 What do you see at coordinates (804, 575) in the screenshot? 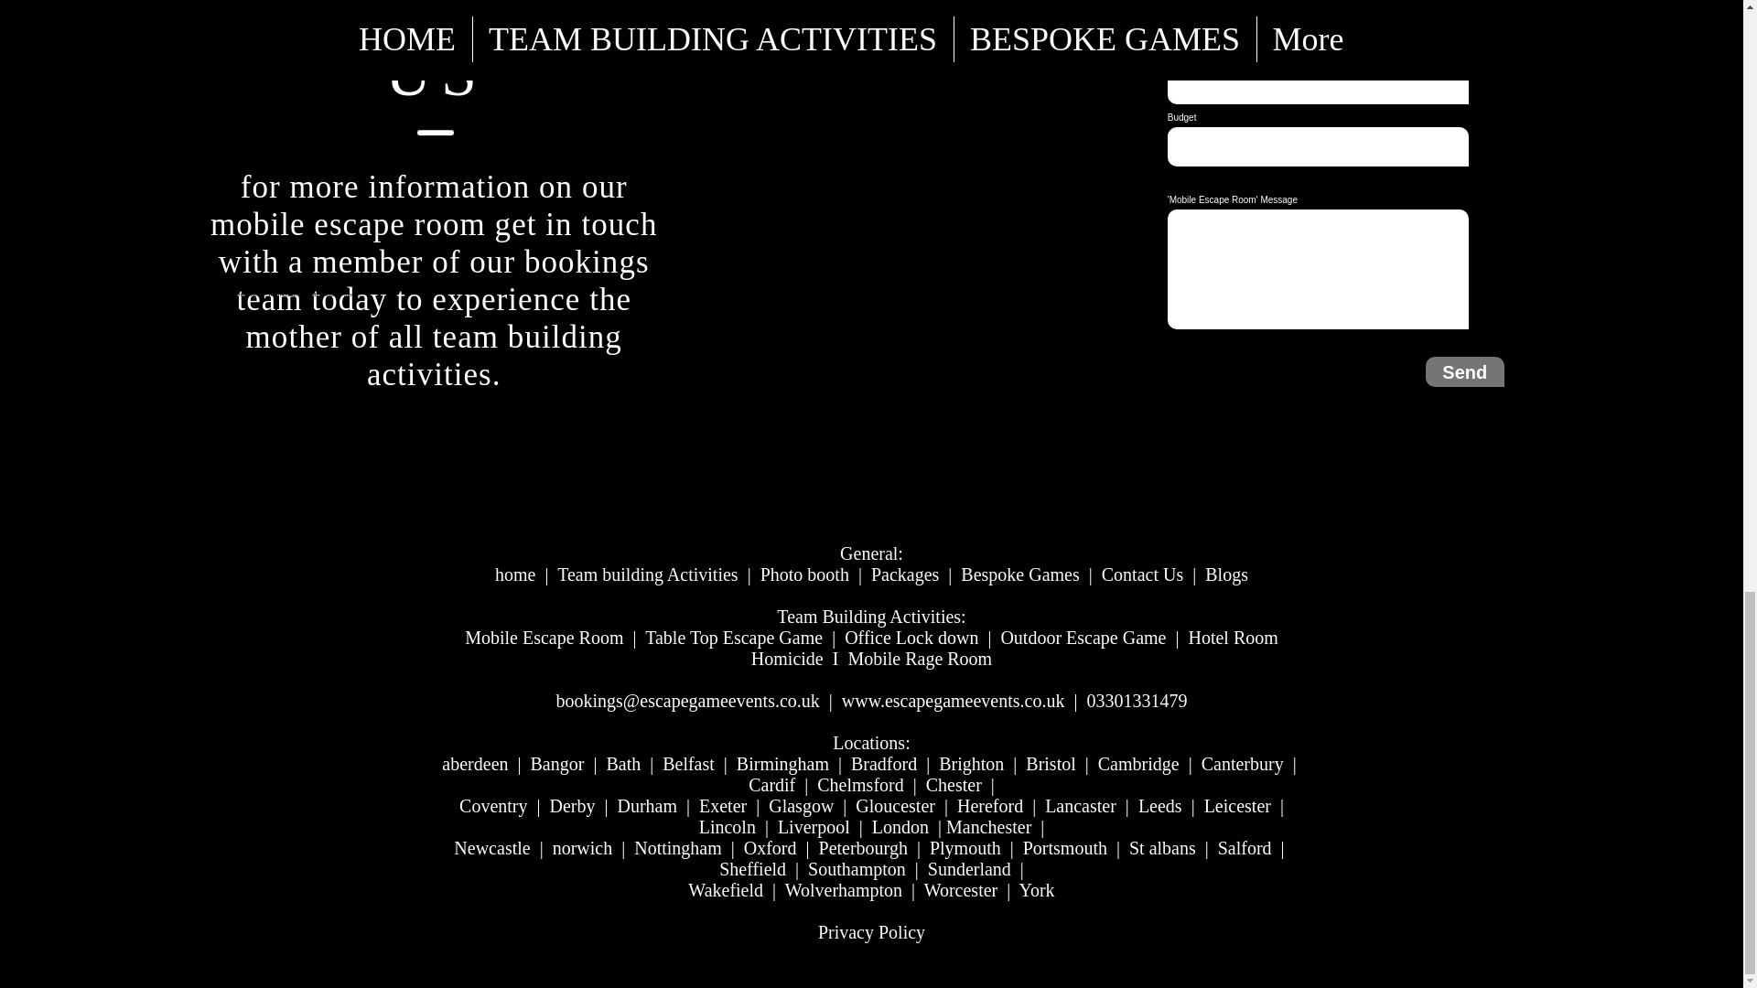
I see `Photo booth` at bounding box center [804, 575].